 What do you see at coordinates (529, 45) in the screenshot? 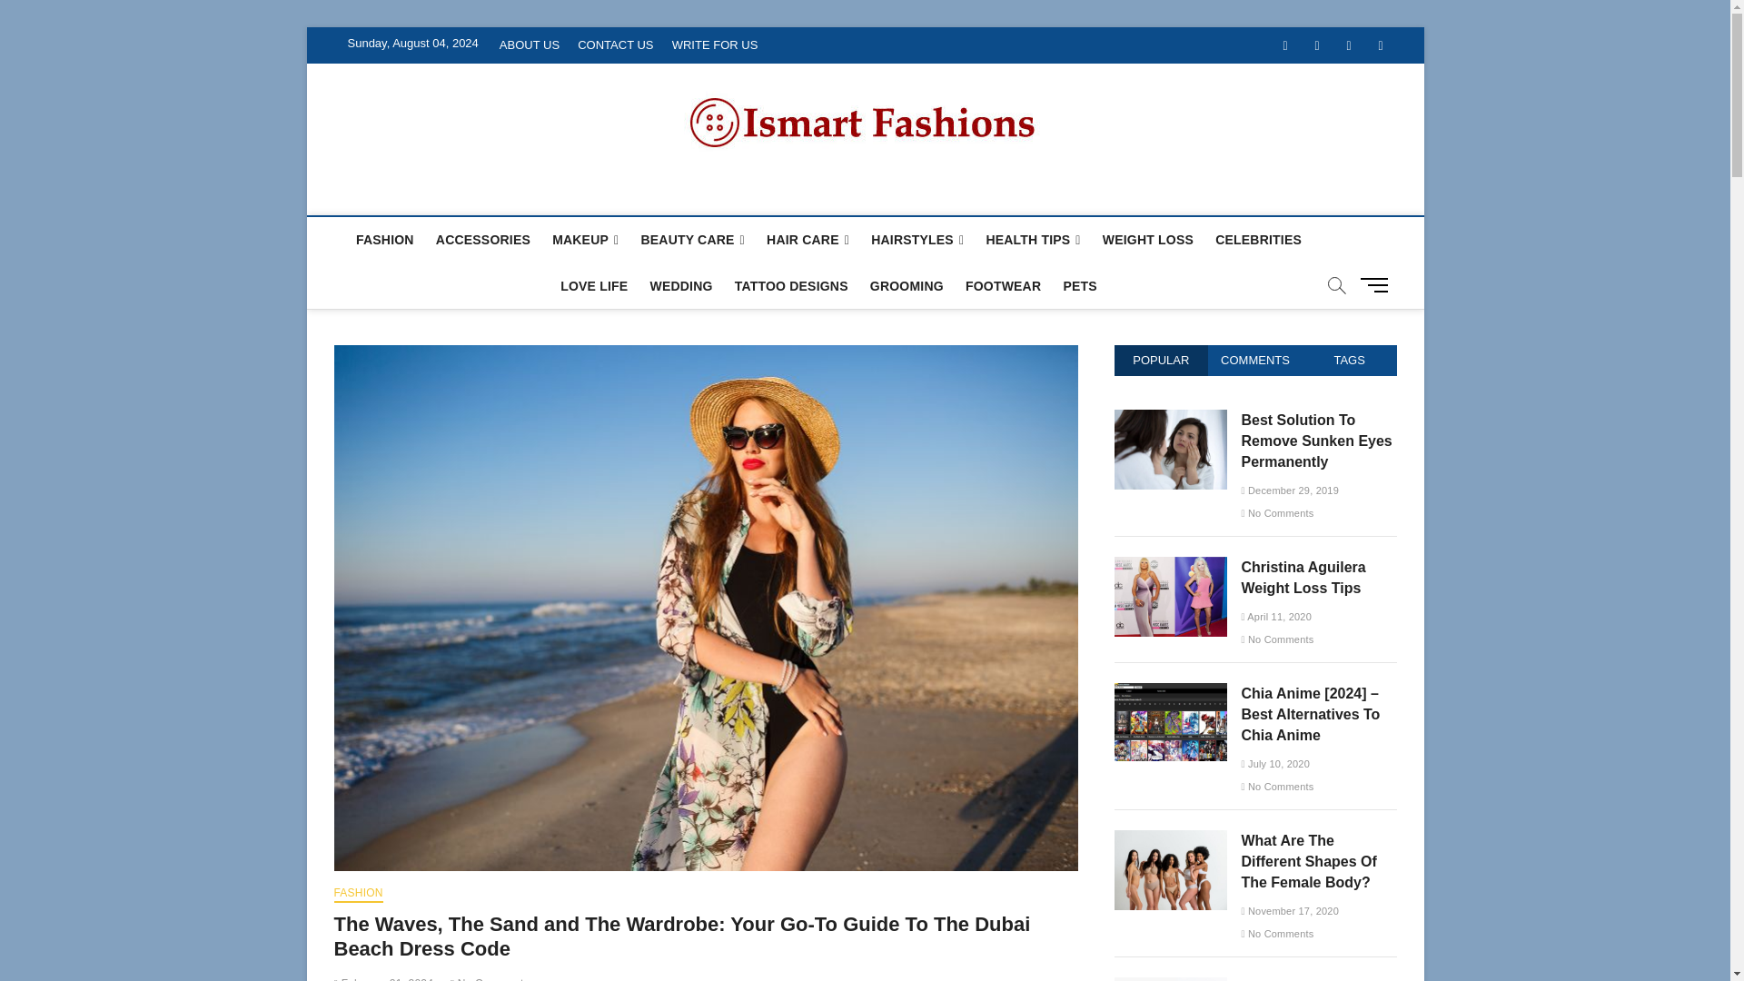
I see `ABOUT US` at bounding box center [529, 45].